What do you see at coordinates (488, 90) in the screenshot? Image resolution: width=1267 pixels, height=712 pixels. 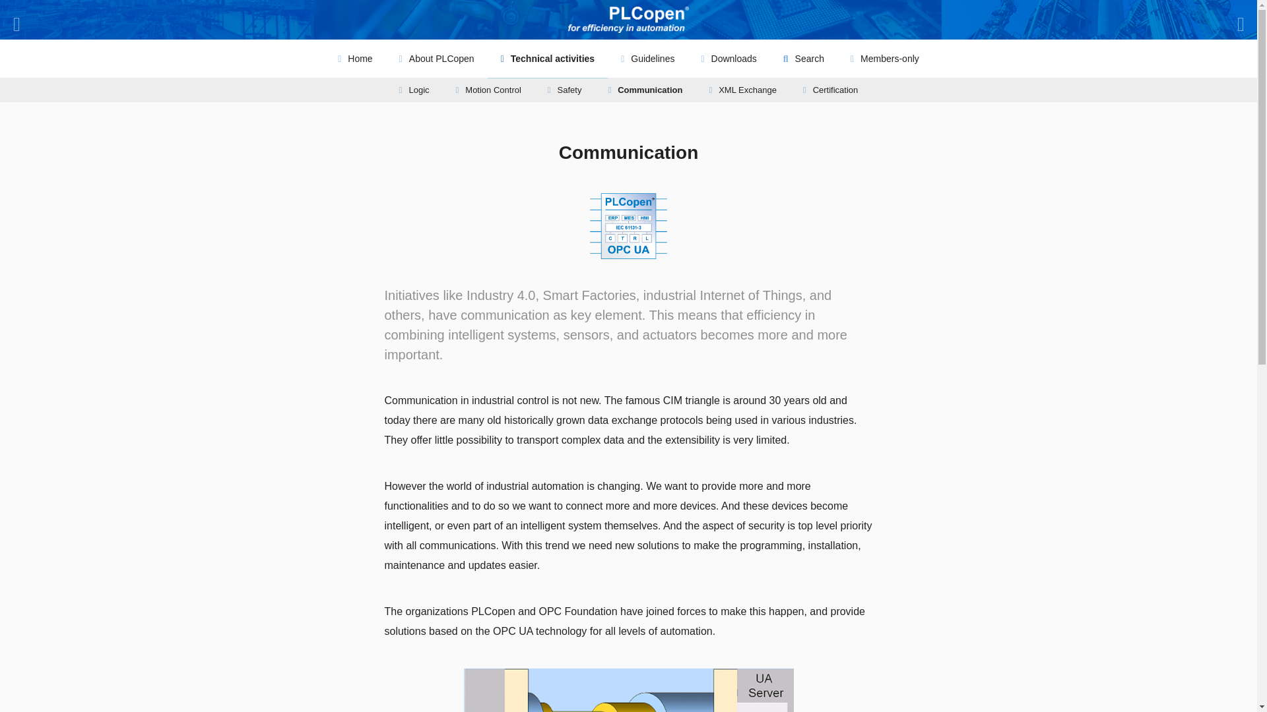 I see `Motion Control` at bounding box center [488, 90].